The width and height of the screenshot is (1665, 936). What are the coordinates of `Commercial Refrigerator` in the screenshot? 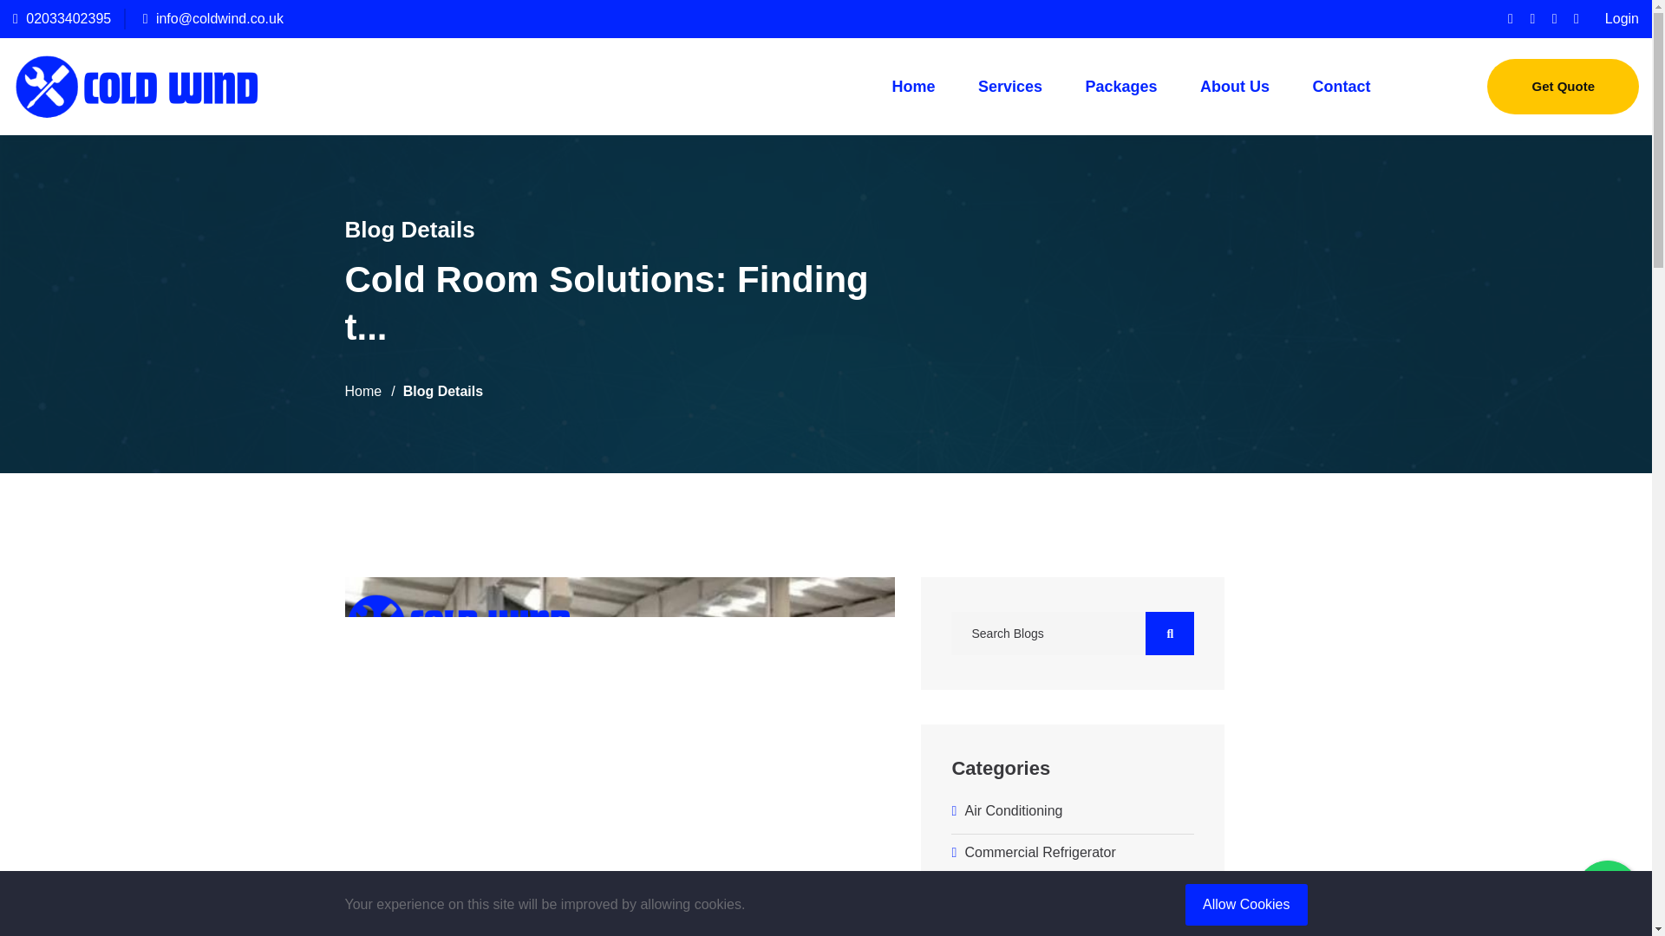 It's located at (1072, 853).